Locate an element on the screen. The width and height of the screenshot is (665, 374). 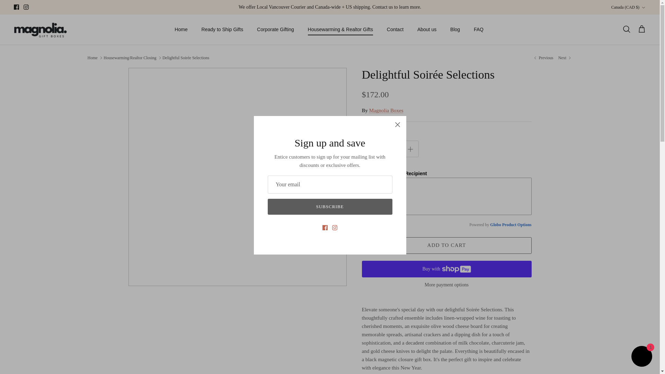
Search is located at coordinates (626, 29).